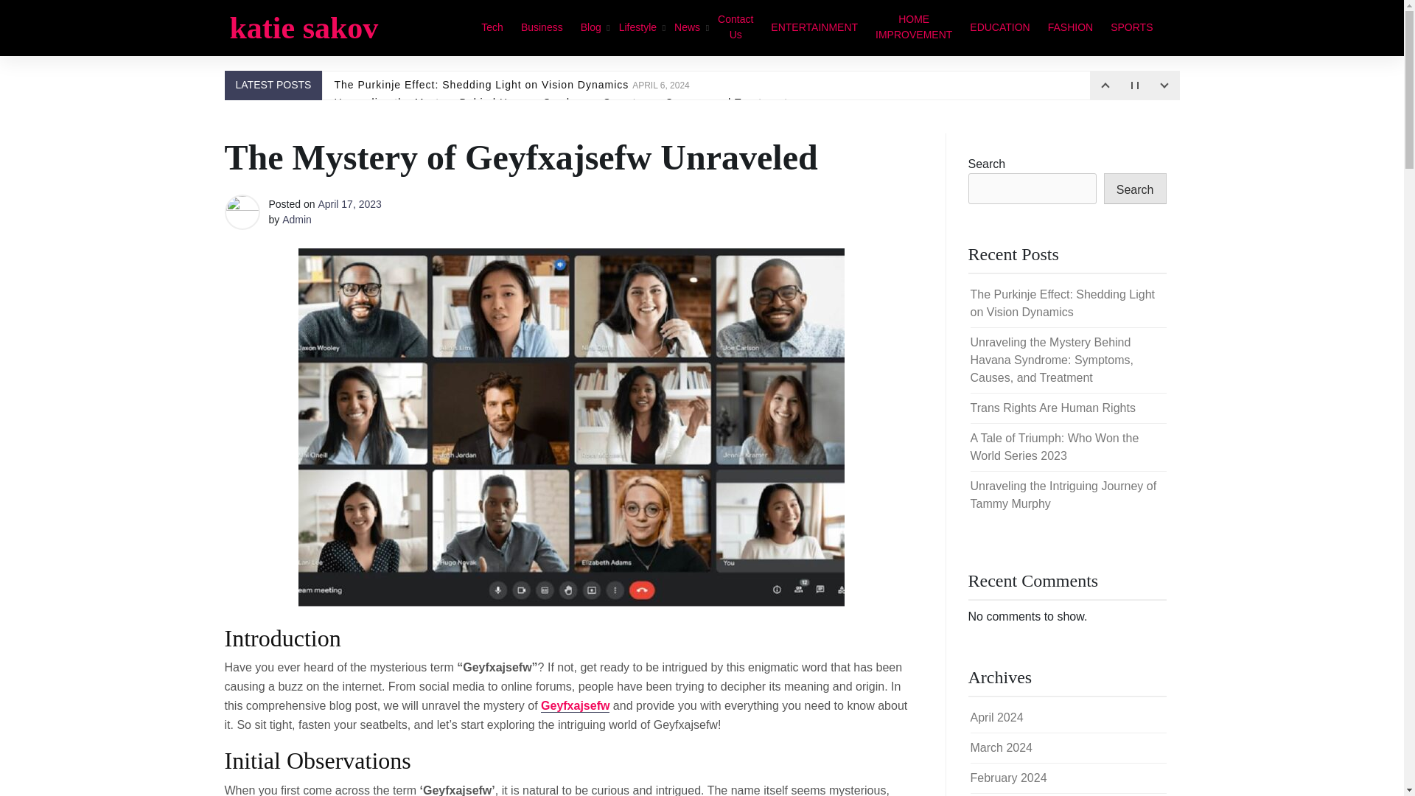 This screenshot has width=1415, height=796. What do you see at coordinates (999, 27) in the screenshot?
I see `EDUCATION` at bounding box center [999, 27].